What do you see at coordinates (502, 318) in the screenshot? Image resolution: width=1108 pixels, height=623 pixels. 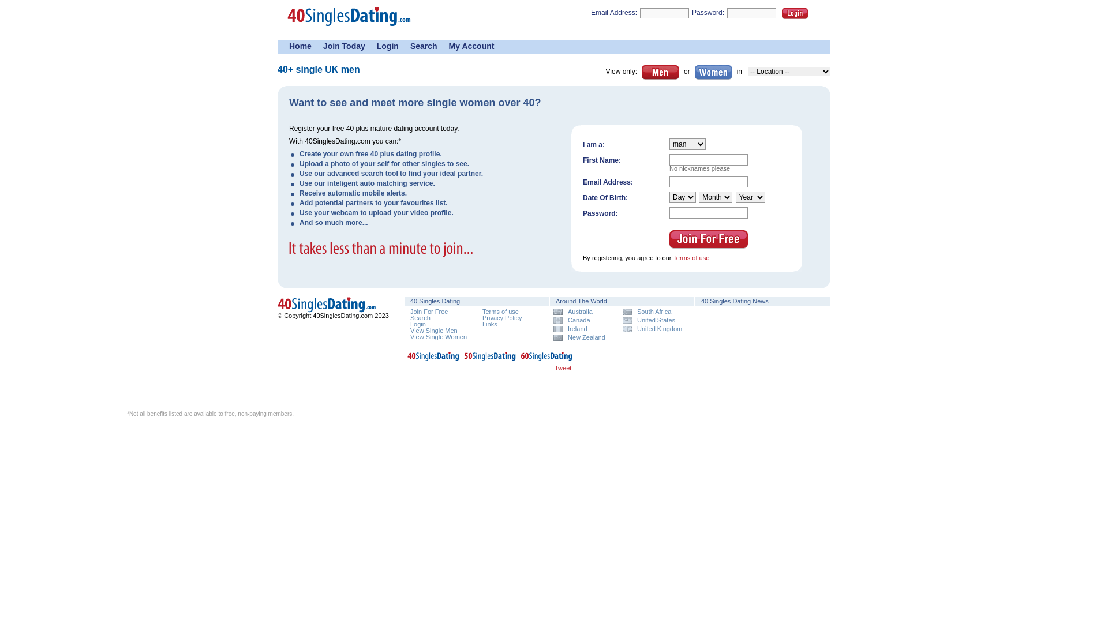 I see `Privacy Policy` at bounding box center [502, 318].